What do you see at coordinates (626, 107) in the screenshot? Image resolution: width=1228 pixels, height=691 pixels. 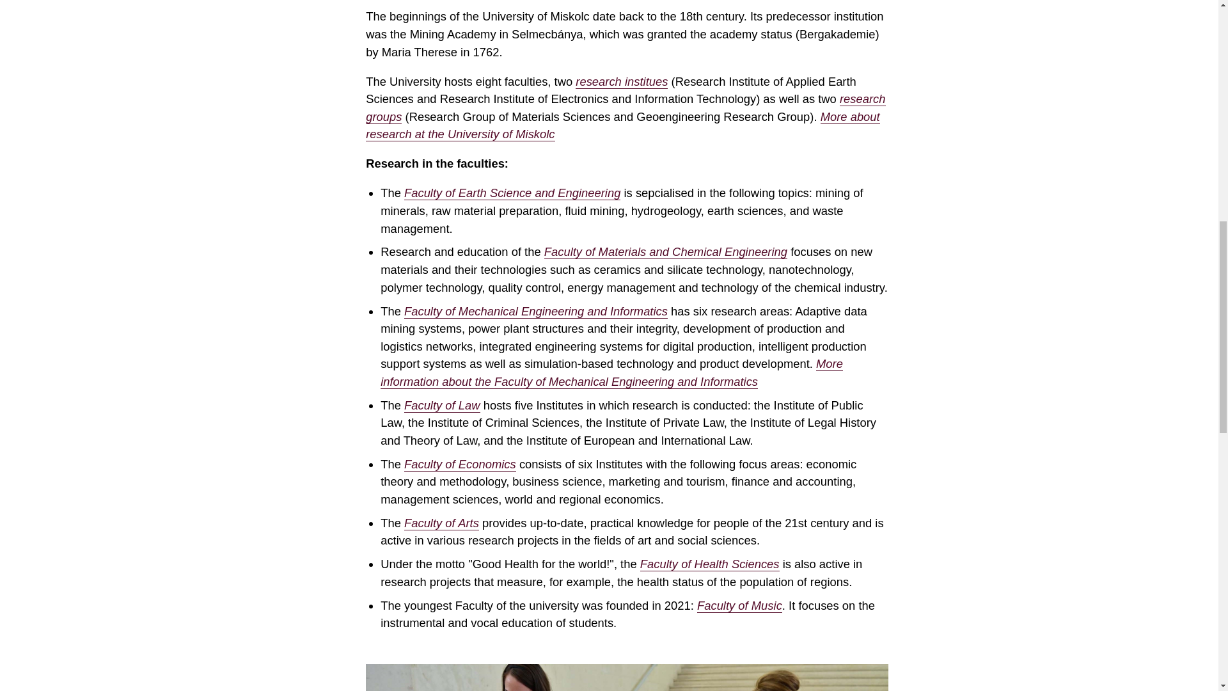 I see `research groups` at bounding box center [626, 107].